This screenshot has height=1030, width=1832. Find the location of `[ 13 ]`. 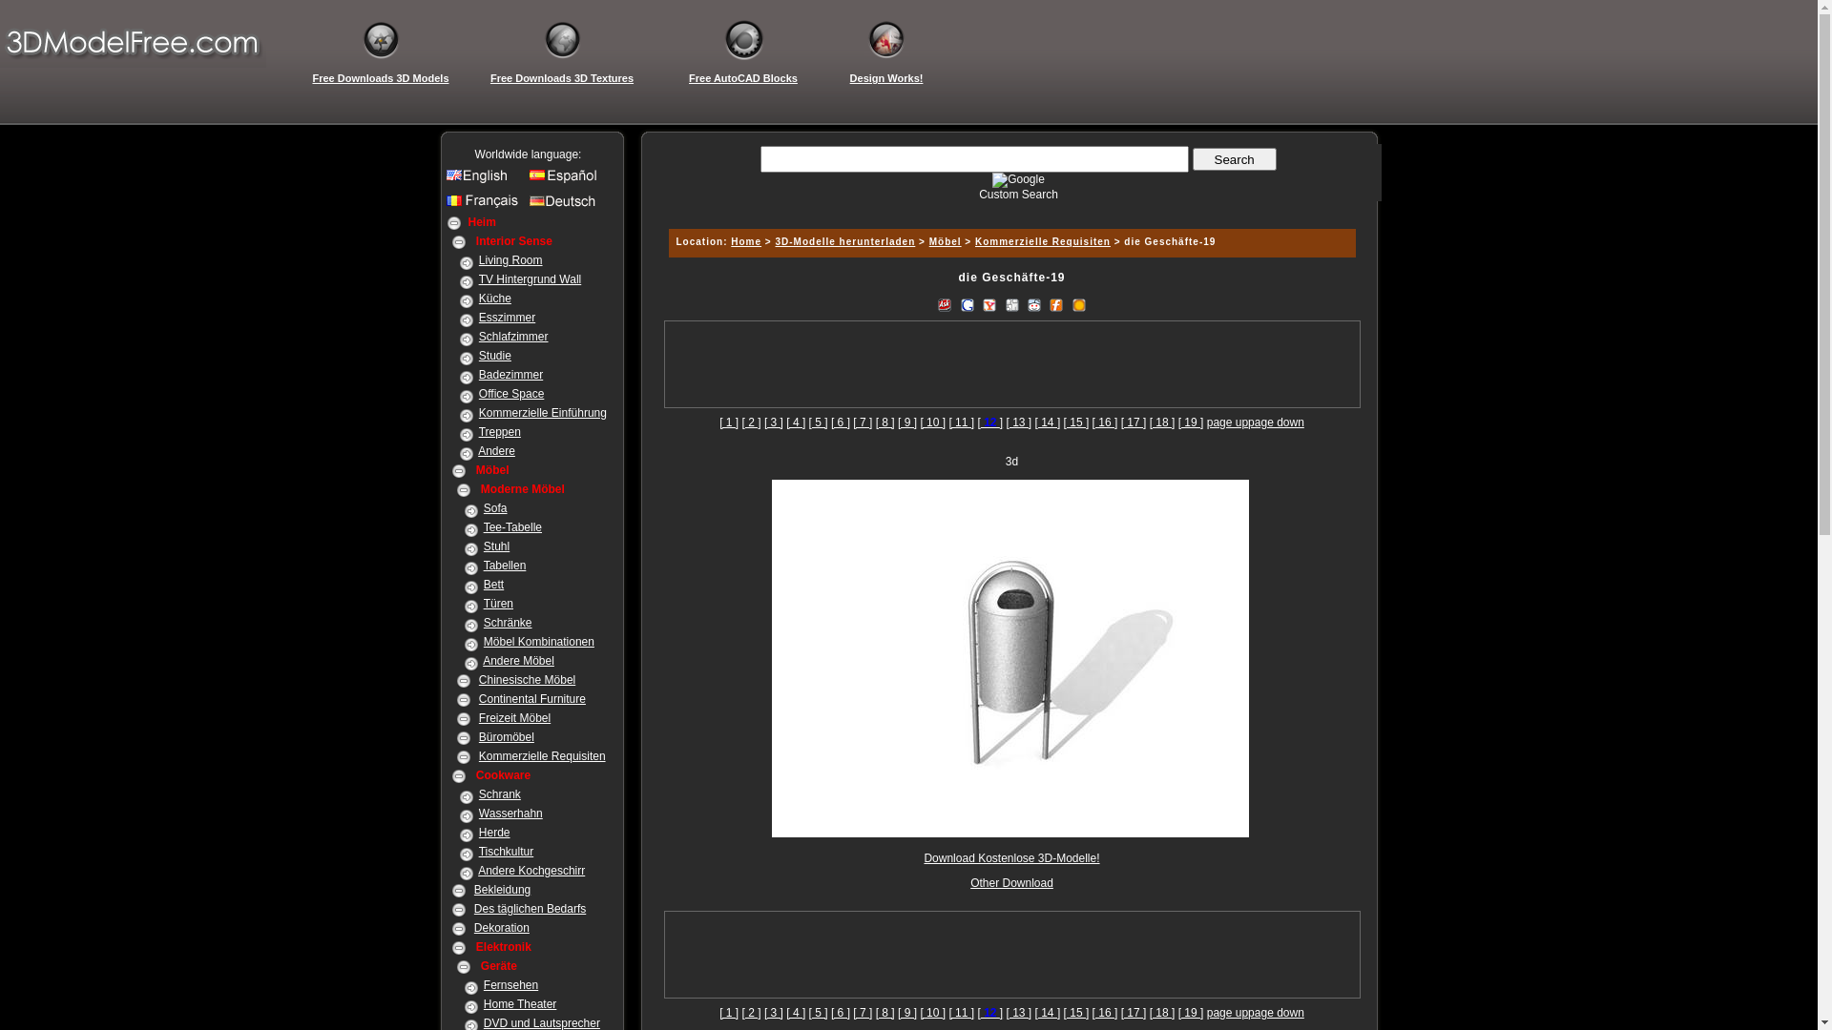

[ 13 ] is located at coordinates (1019, 422).